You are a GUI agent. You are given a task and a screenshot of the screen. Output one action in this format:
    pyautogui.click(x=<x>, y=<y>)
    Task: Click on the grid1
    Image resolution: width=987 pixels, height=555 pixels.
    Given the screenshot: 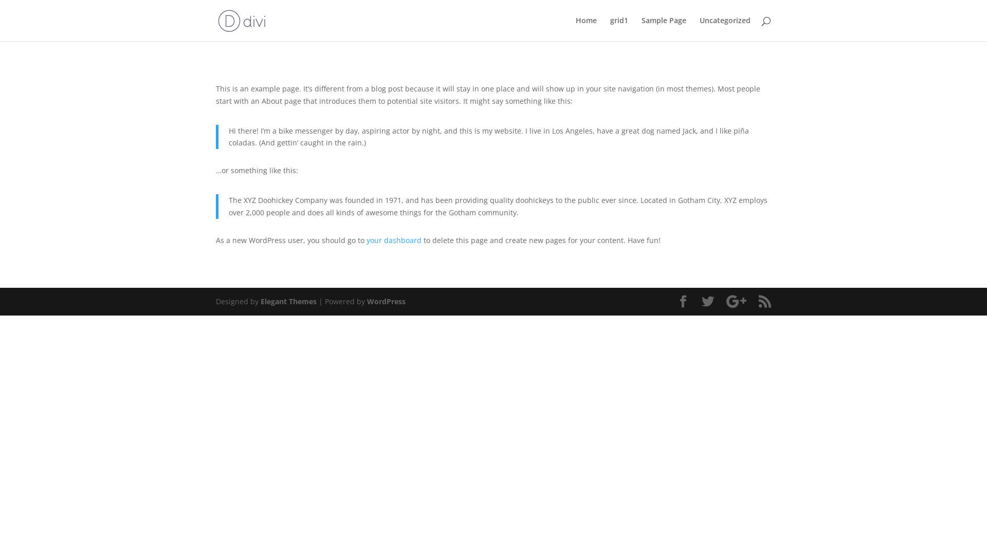 What is the action you would take?
    pyautogui.click(x=619, y=29)
    